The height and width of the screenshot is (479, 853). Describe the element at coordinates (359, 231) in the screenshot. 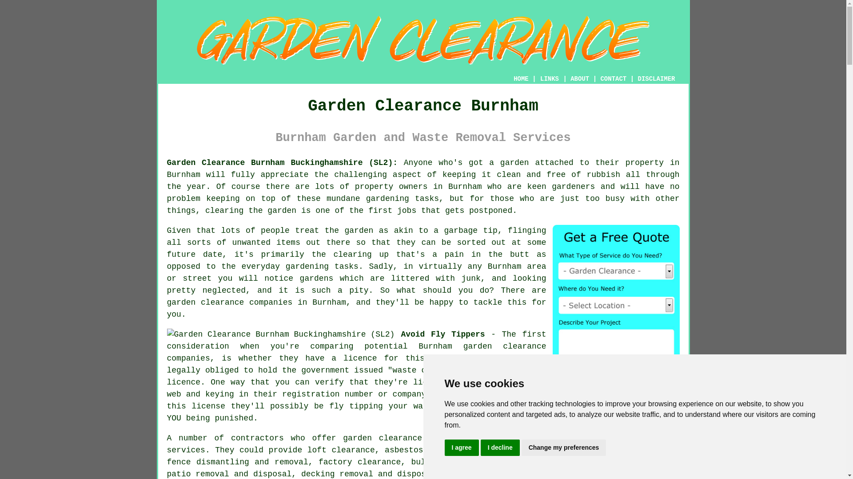

I see `garden` at that location.